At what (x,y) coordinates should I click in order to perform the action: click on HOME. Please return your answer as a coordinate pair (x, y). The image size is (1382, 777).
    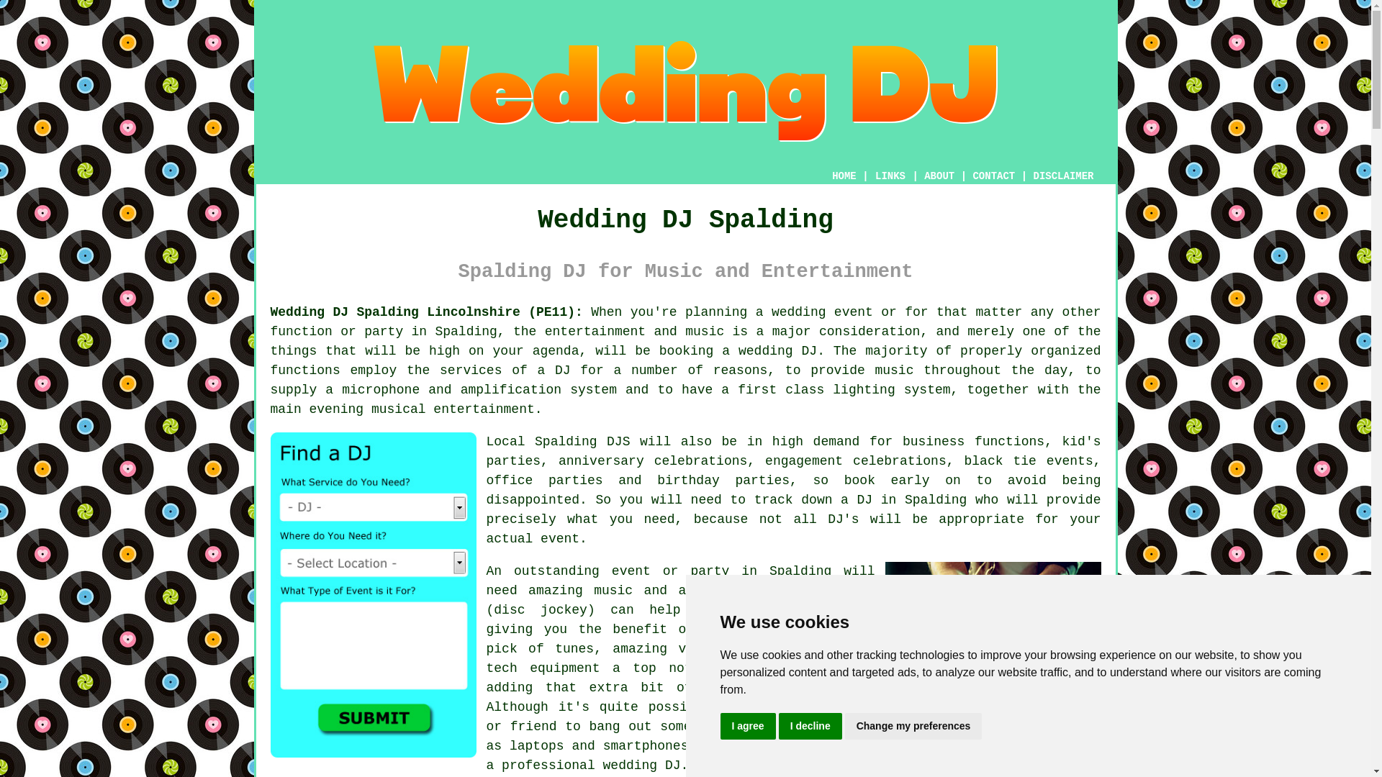
    Looking at the image, I should click on (844, 176).